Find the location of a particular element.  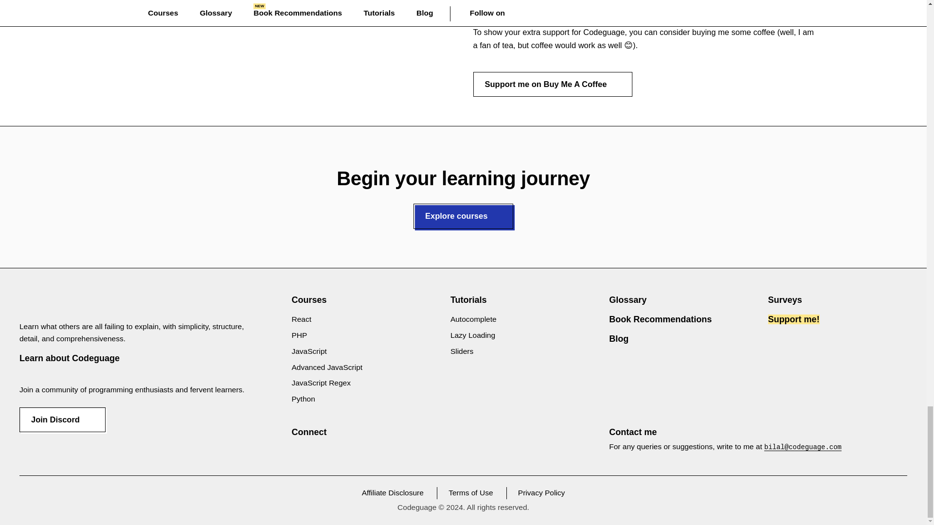

Support me on Buy Me A Coffee is located at coordinates (552, 84).